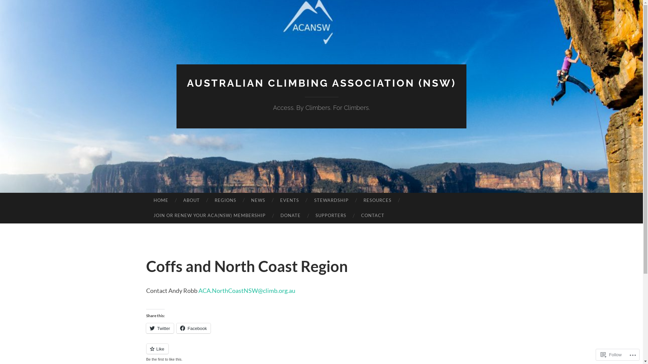 Image resolution: width=648 pixels, height=364 pixels. What do you see at coordinates (377, 201) in the screenshot?
I see `RESOURCES` at bounding box center [377, 201].